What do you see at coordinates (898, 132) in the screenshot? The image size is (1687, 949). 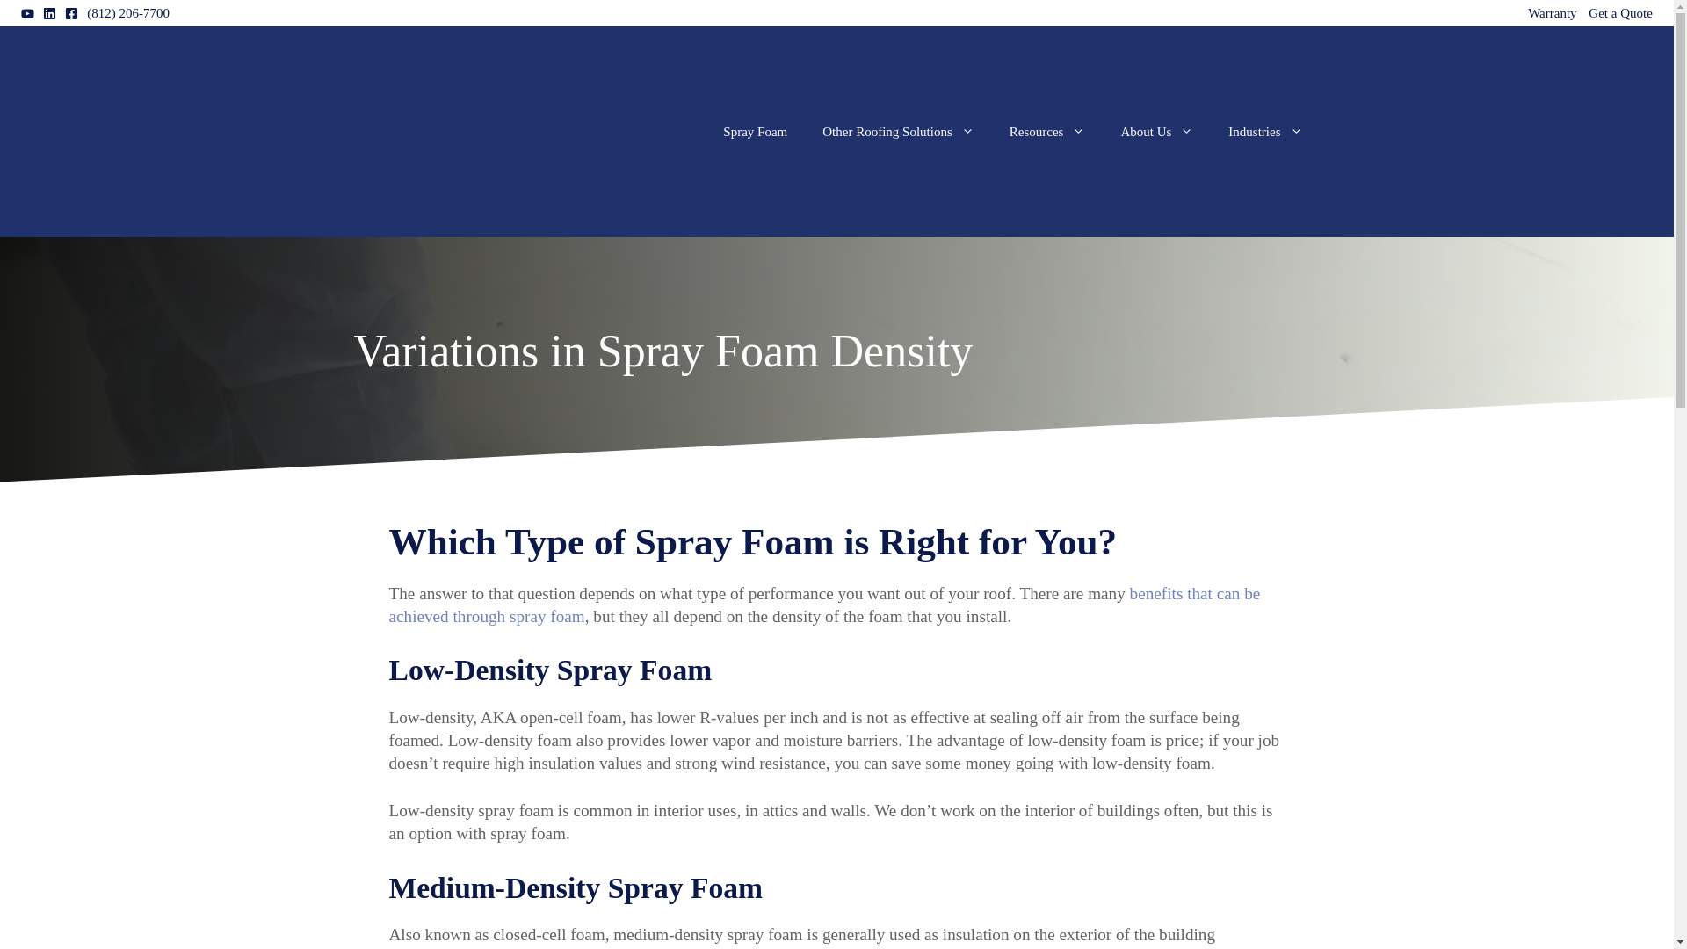 I see `Other Roofing Solutions` at bounding box center [898, 132].